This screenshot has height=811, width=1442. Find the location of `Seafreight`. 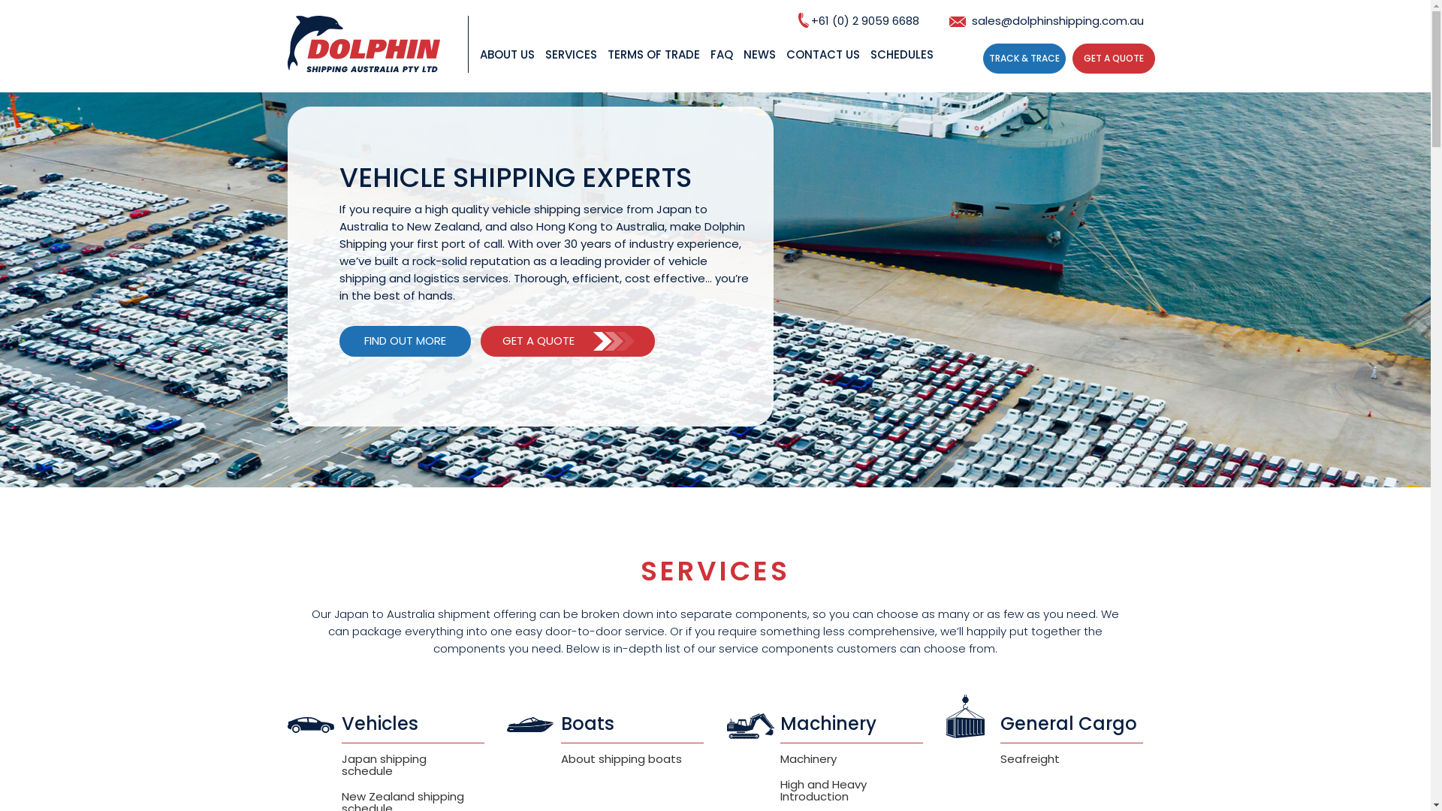

Seafreight is located at coordinates (1030, 758).